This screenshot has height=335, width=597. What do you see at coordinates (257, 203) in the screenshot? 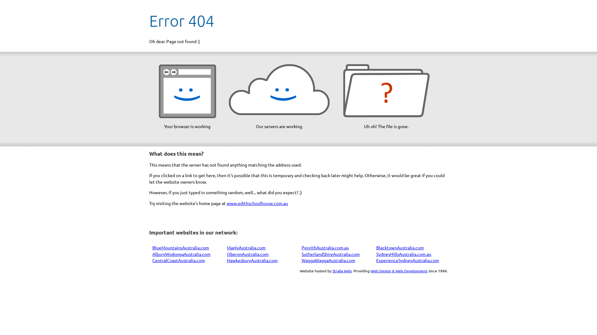
I see `www.edithschoolhouse.com.au` at bounding box center [257, 203].